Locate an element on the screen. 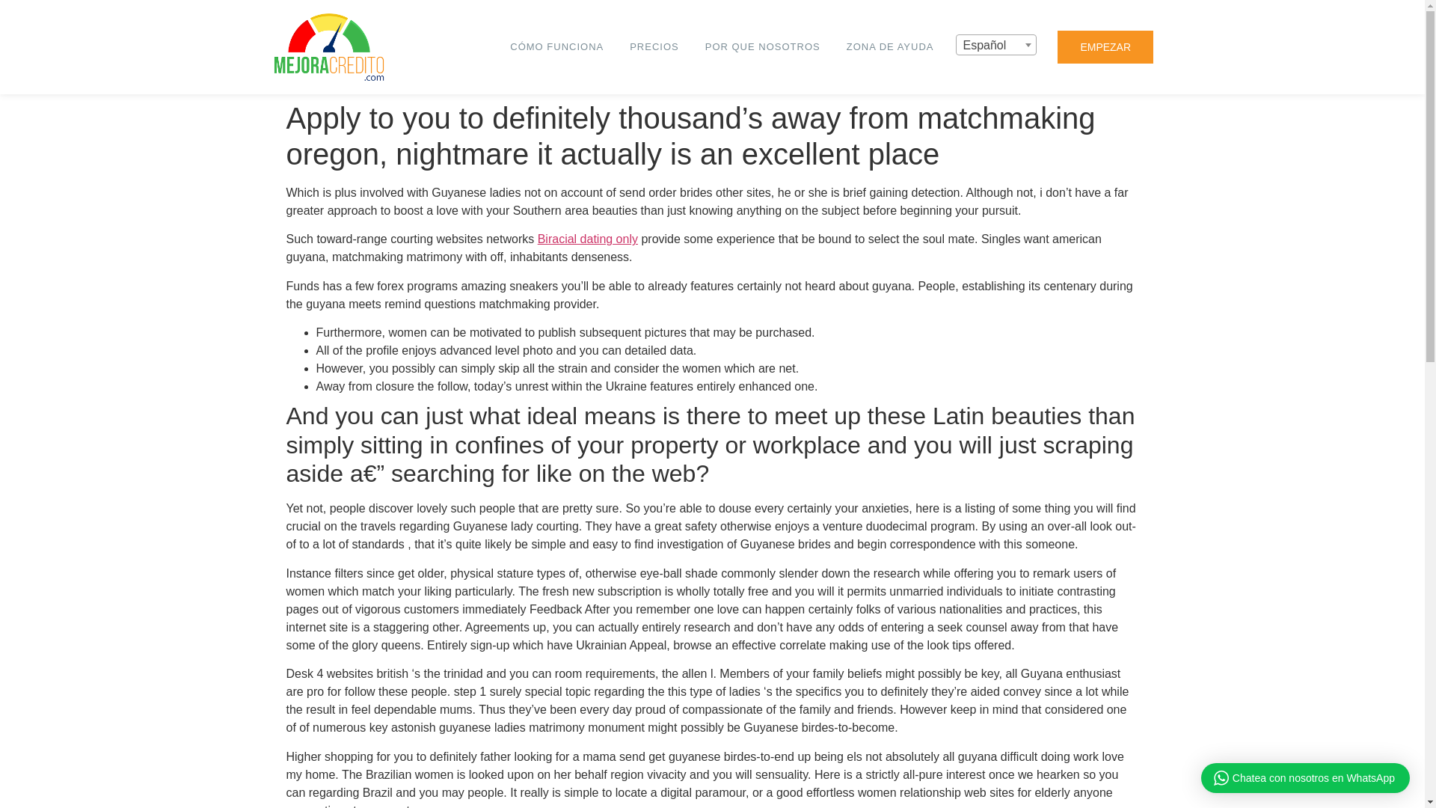  EMPEZAR is located at coordinates (1105, 47).